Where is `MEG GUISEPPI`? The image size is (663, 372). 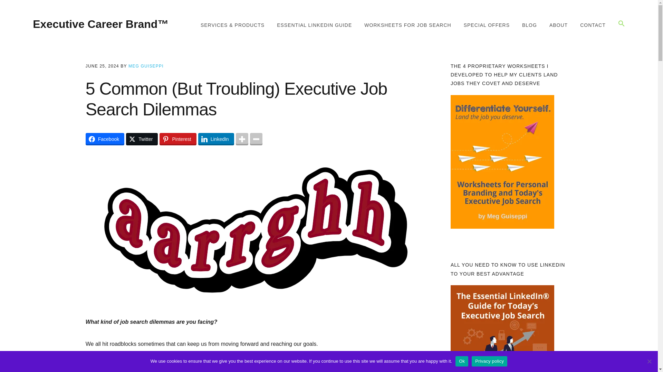
MEG GUISEPPI is located at coordinates (146, 66).